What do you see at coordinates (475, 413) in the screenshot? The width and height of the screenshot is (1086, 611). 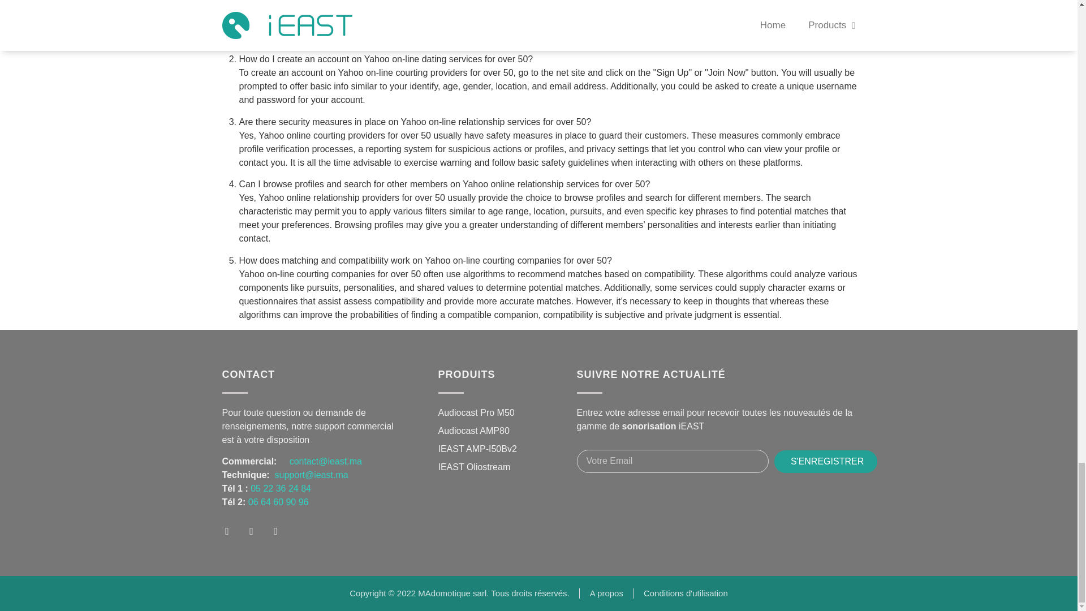 I see `Audiocast Pro M50` at bounding box center [475, 413].